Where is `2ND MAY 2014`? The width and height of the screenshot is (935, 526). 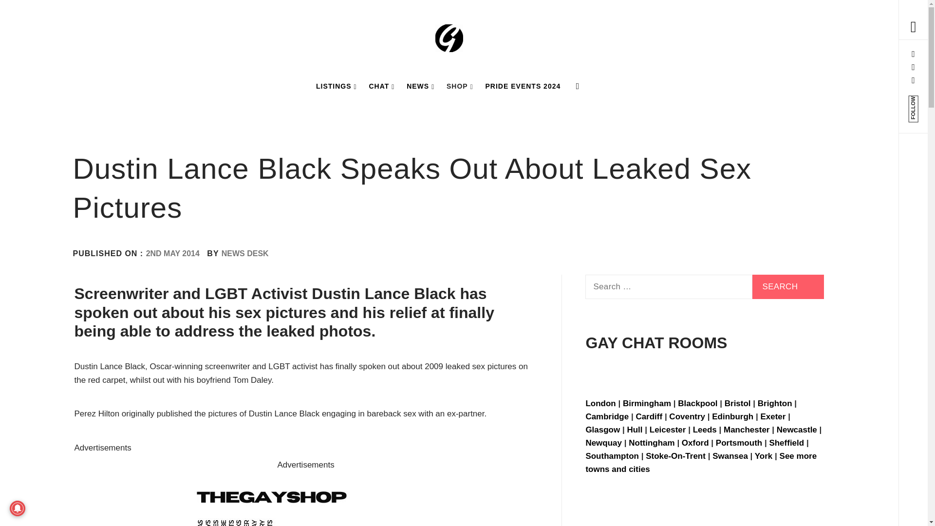
2ND MAY 2014 is located at coordinates (172, 253).